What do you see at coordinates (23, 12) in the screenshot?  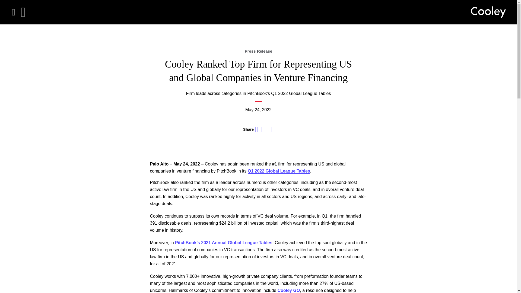 I see `search` at bounding box center [23, 12].